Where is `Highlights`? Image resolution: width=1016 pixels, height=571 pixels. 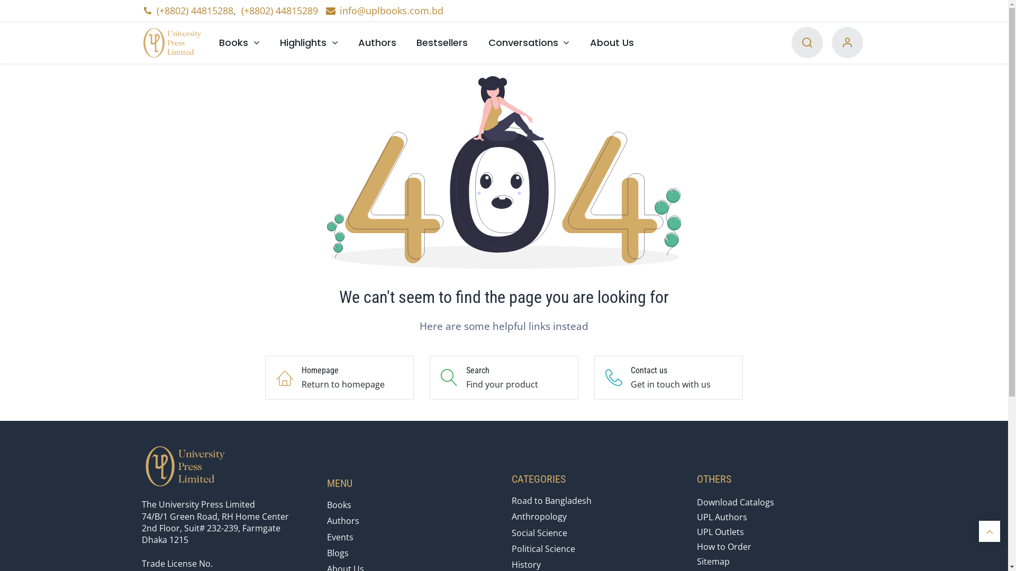 Highlights is located at coordinates (309, 42).